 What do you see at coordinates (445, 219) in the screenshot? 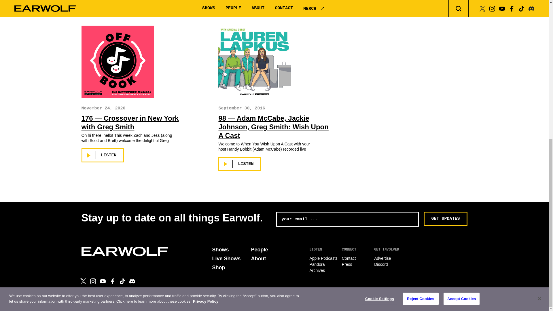
I see `Get Updates` at bounding box center [445, 219].